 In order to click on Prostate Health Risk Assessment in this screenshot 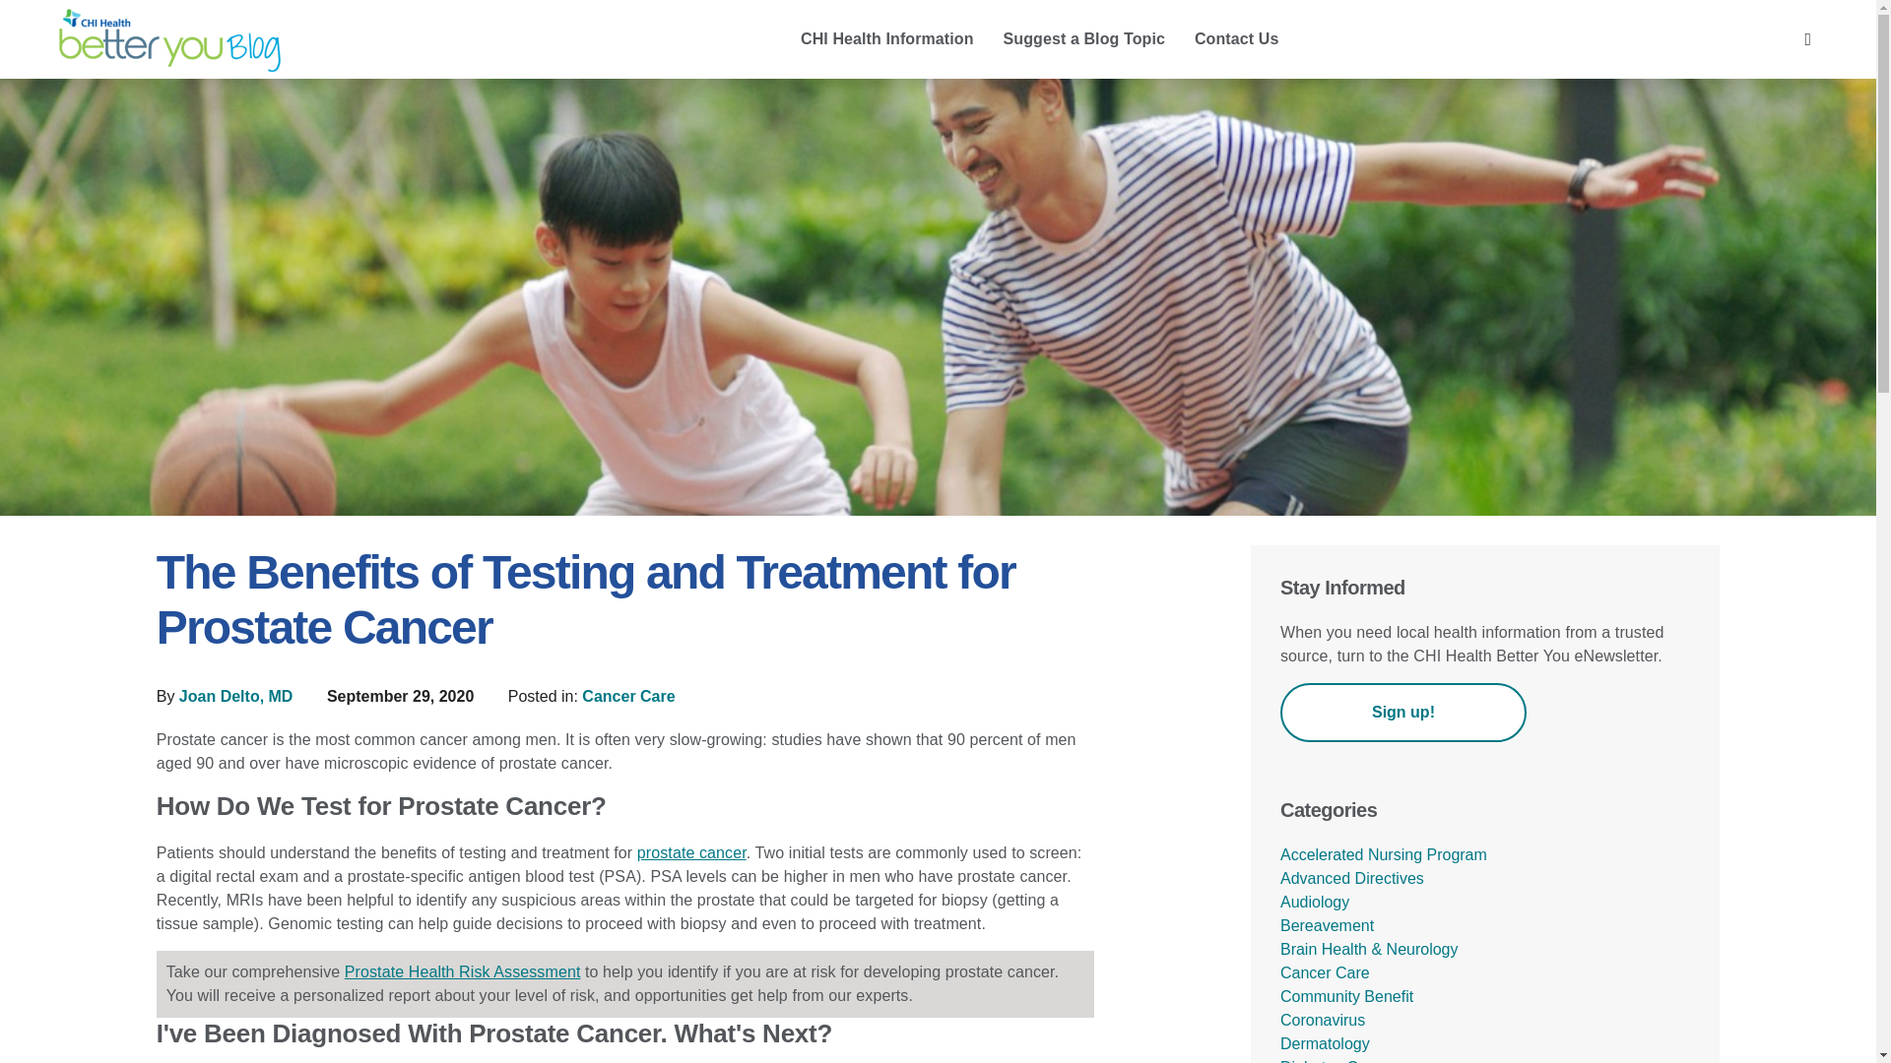, I will do `click(462, 970)`.